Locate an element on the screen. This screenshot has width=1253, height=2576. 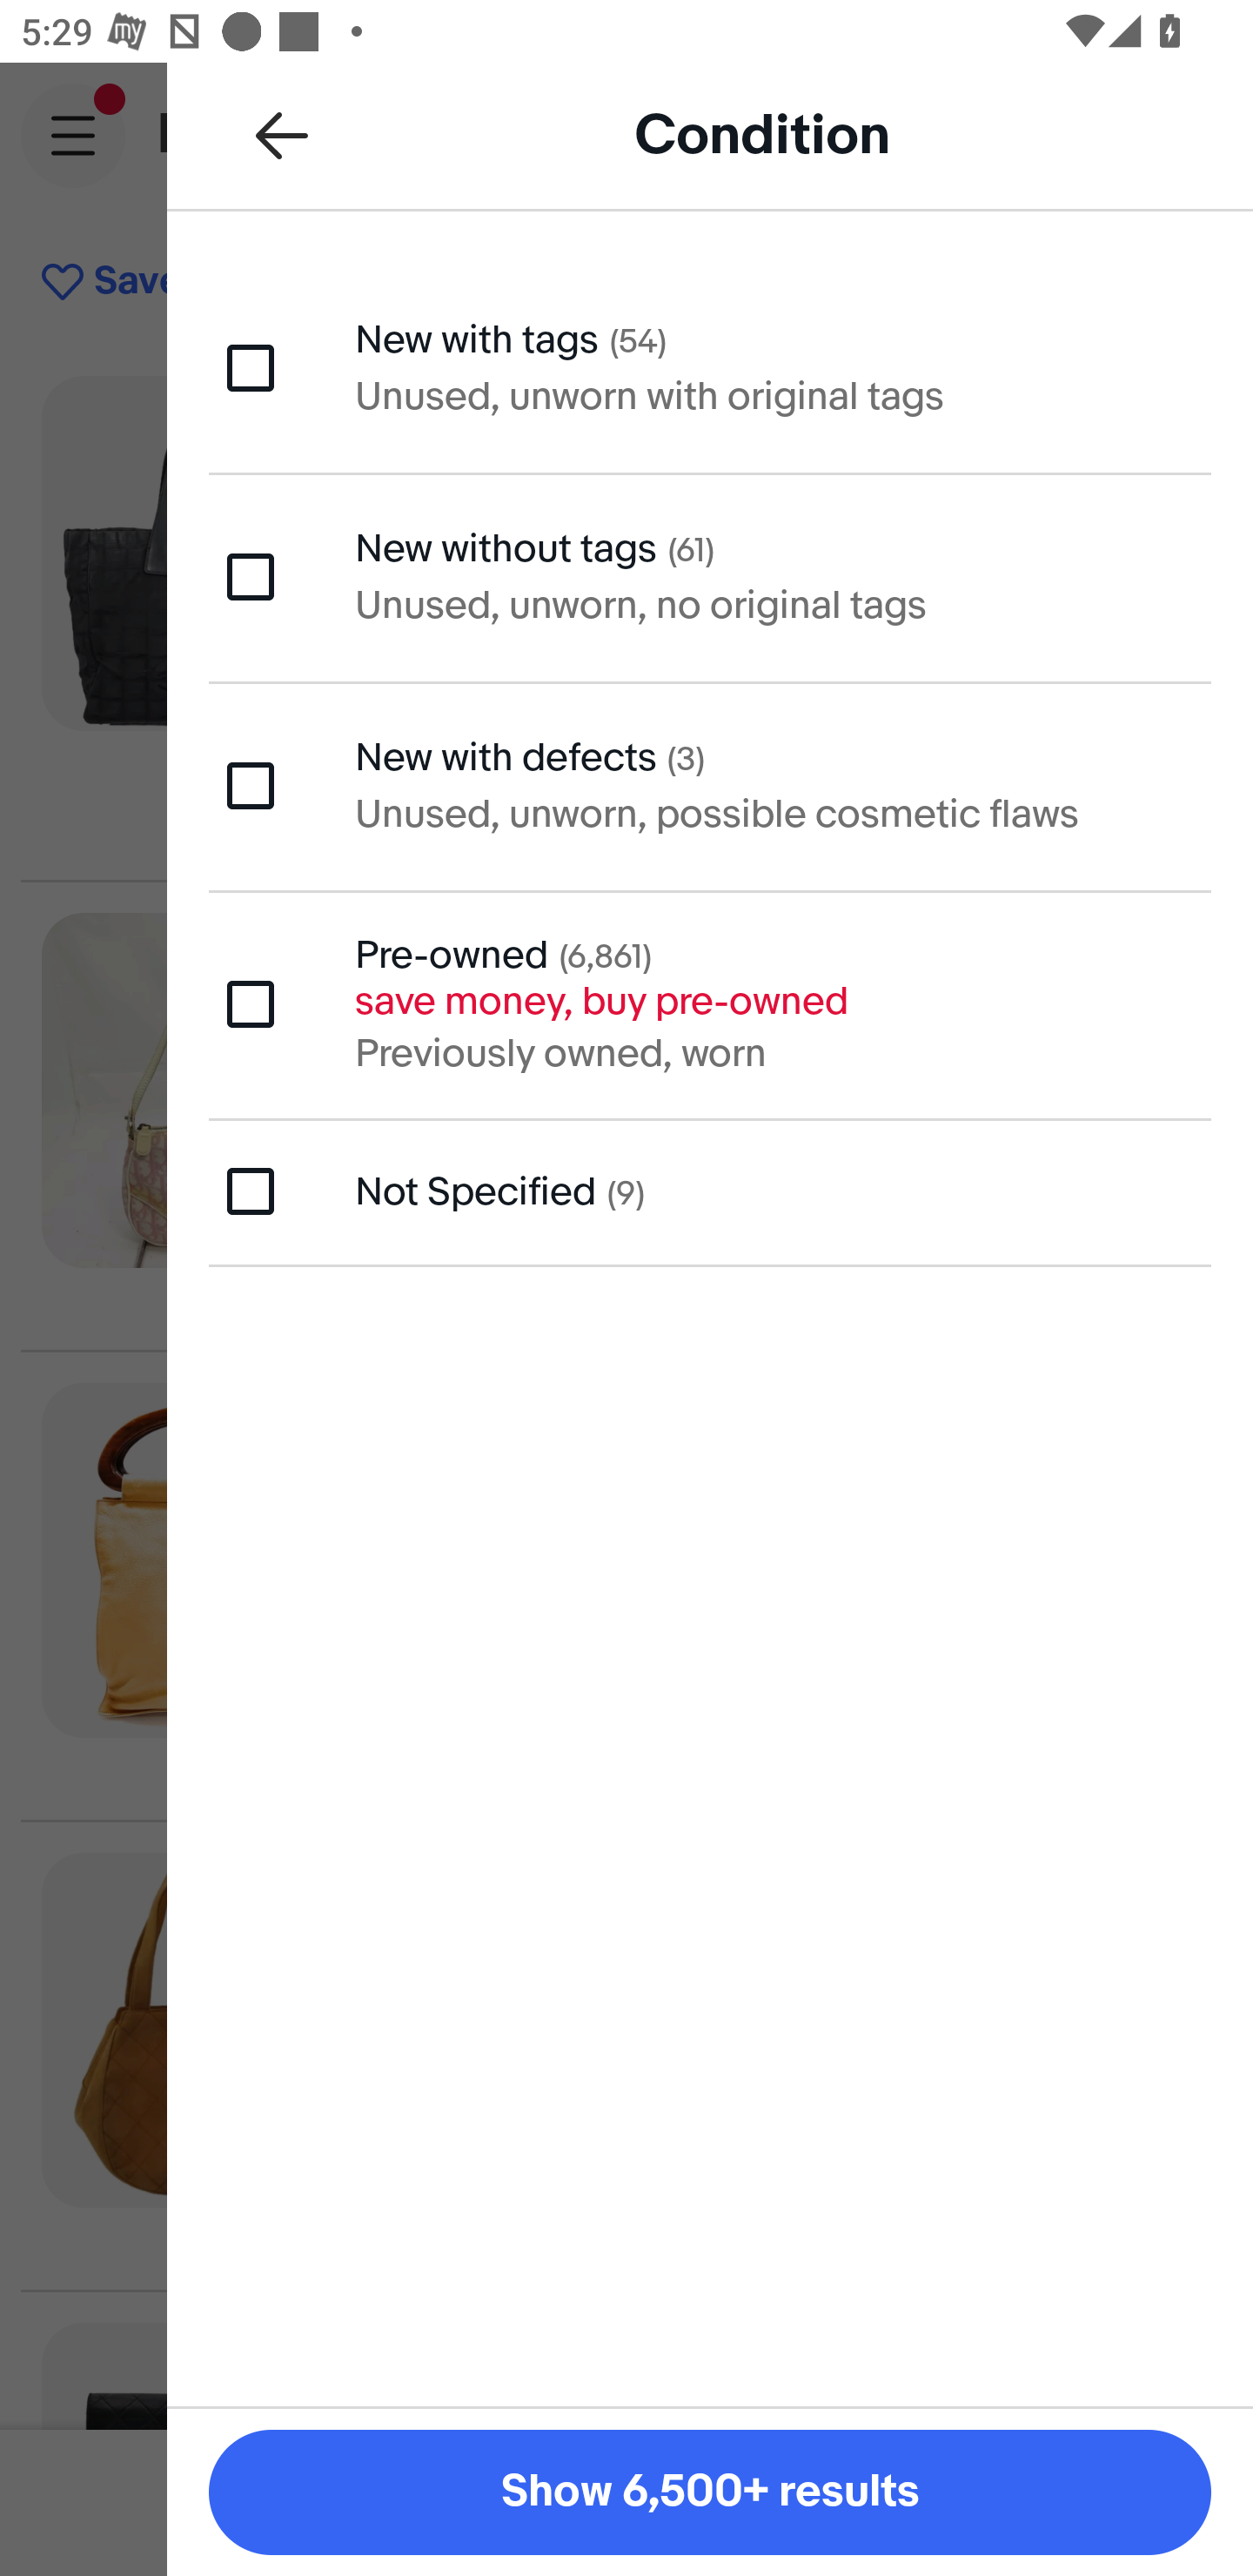
Back to all refinements is located at coordinates (282, 134).